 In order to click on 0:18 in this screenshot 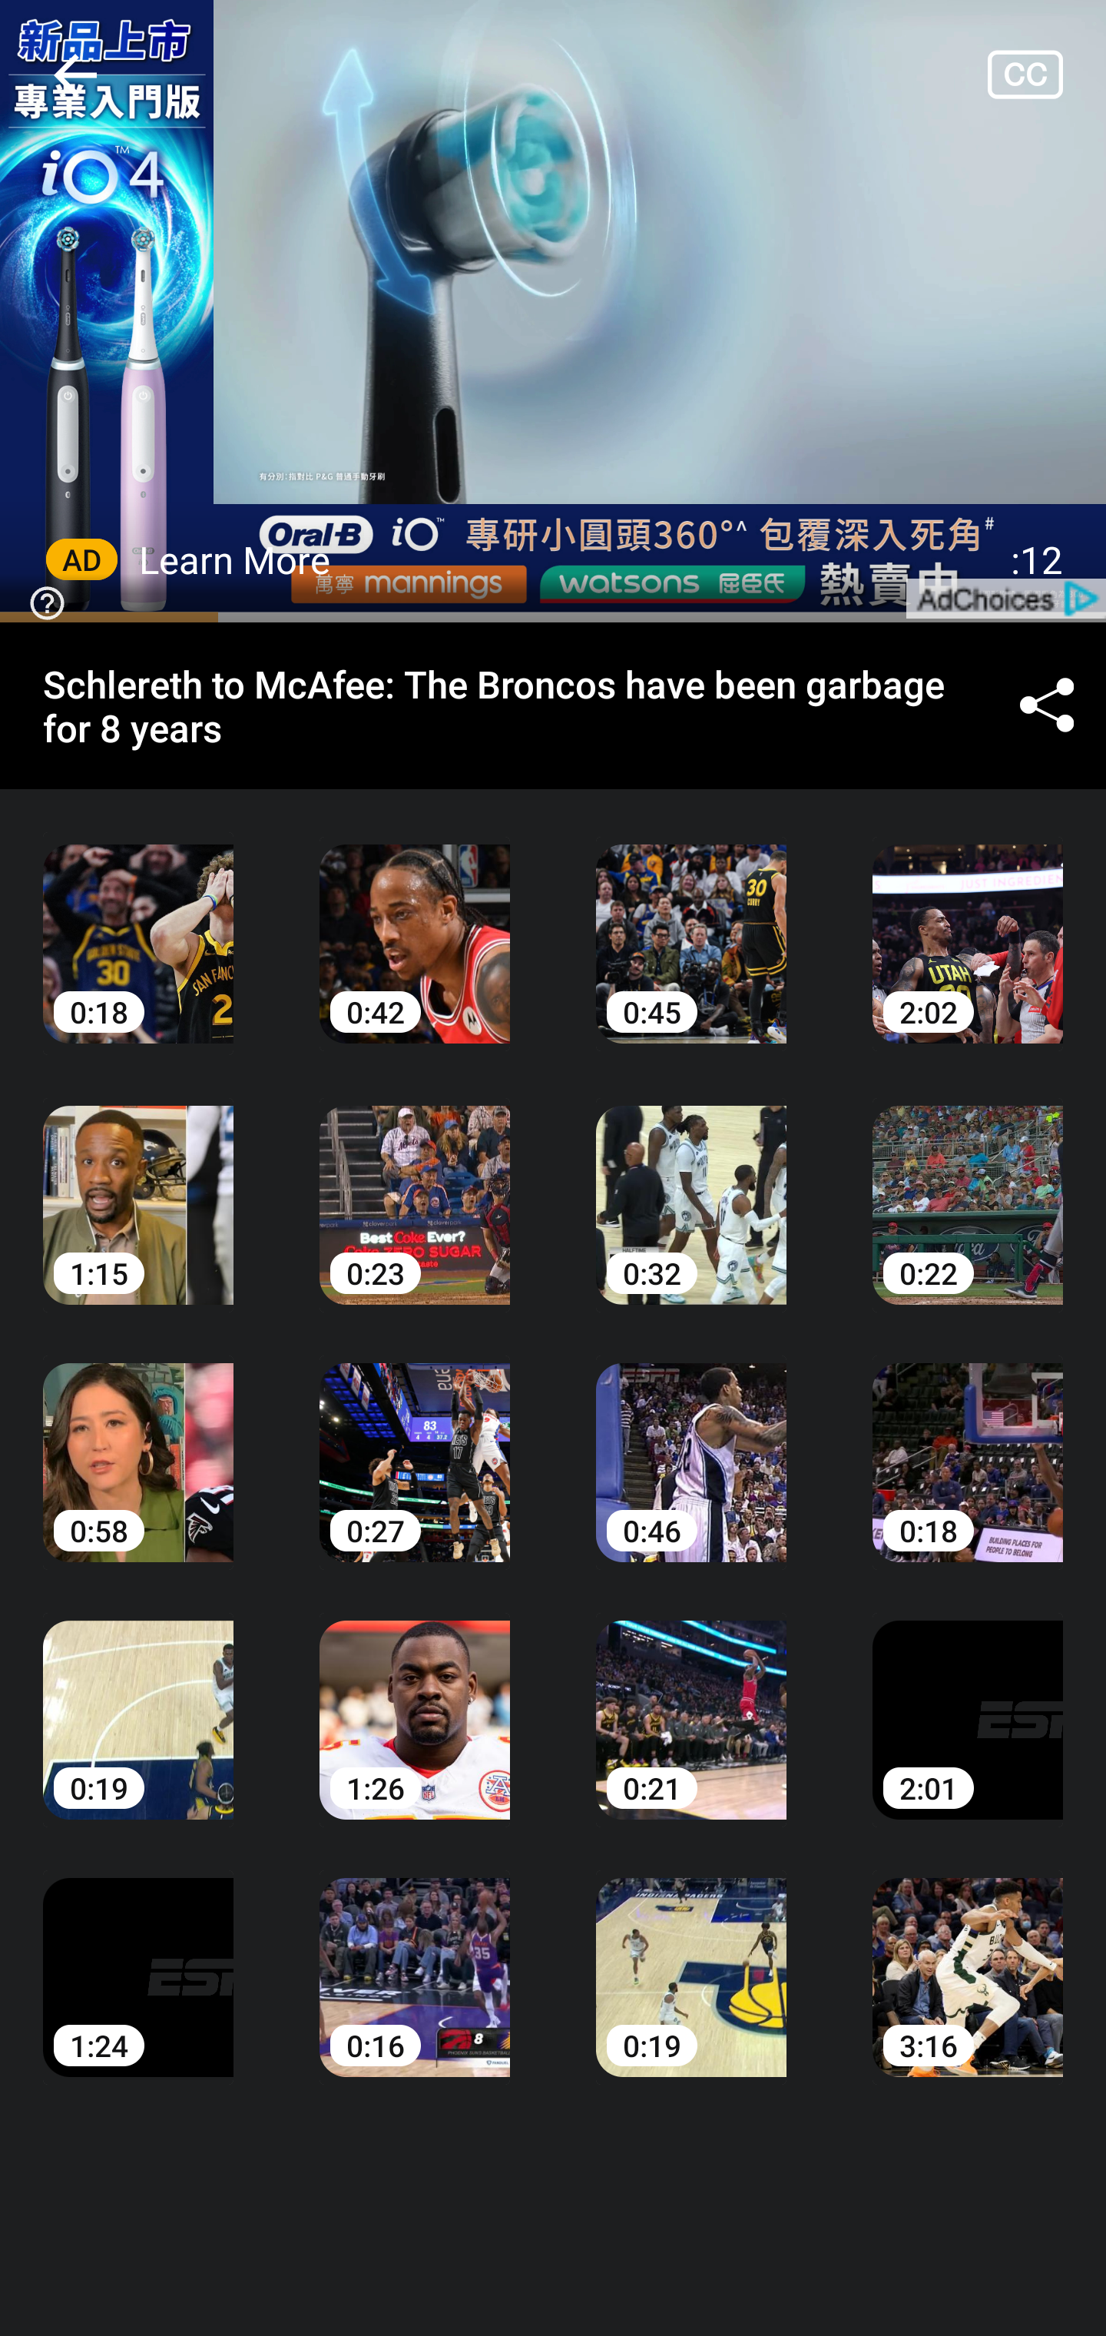, I will do `click(968, 1441)`.